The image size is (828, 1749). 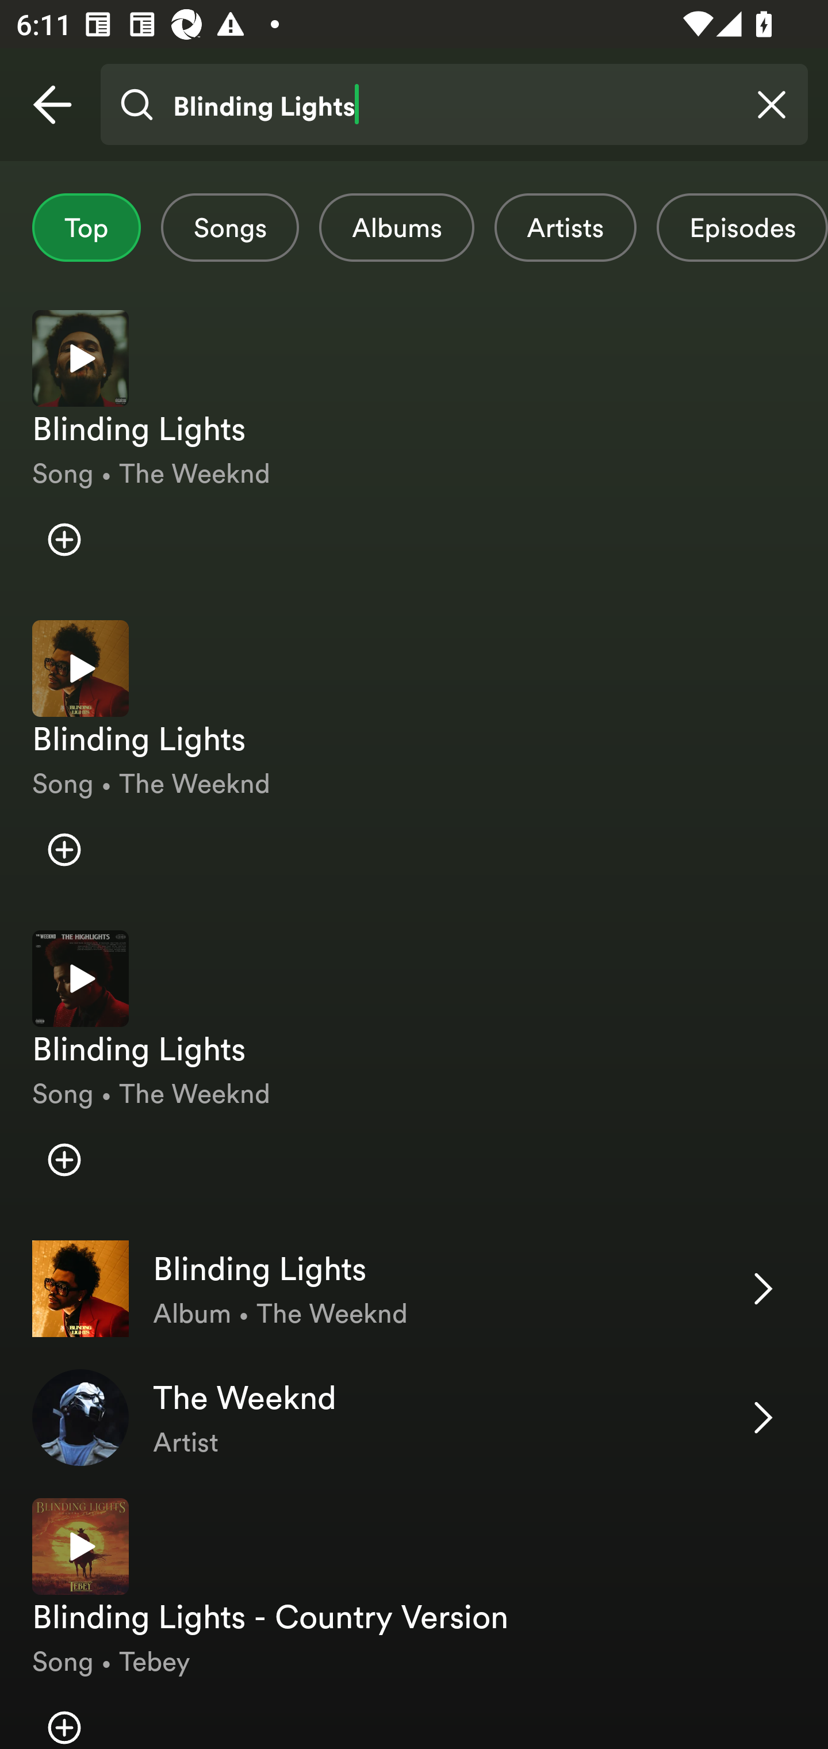 I want to click on Artists, so click(x=565, y=227).